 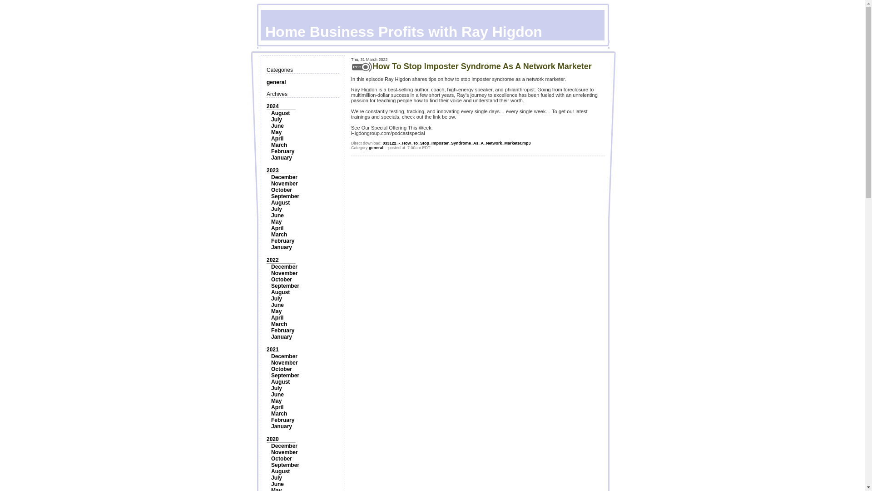 I want to click on 2023, so click(x=272, y=170).